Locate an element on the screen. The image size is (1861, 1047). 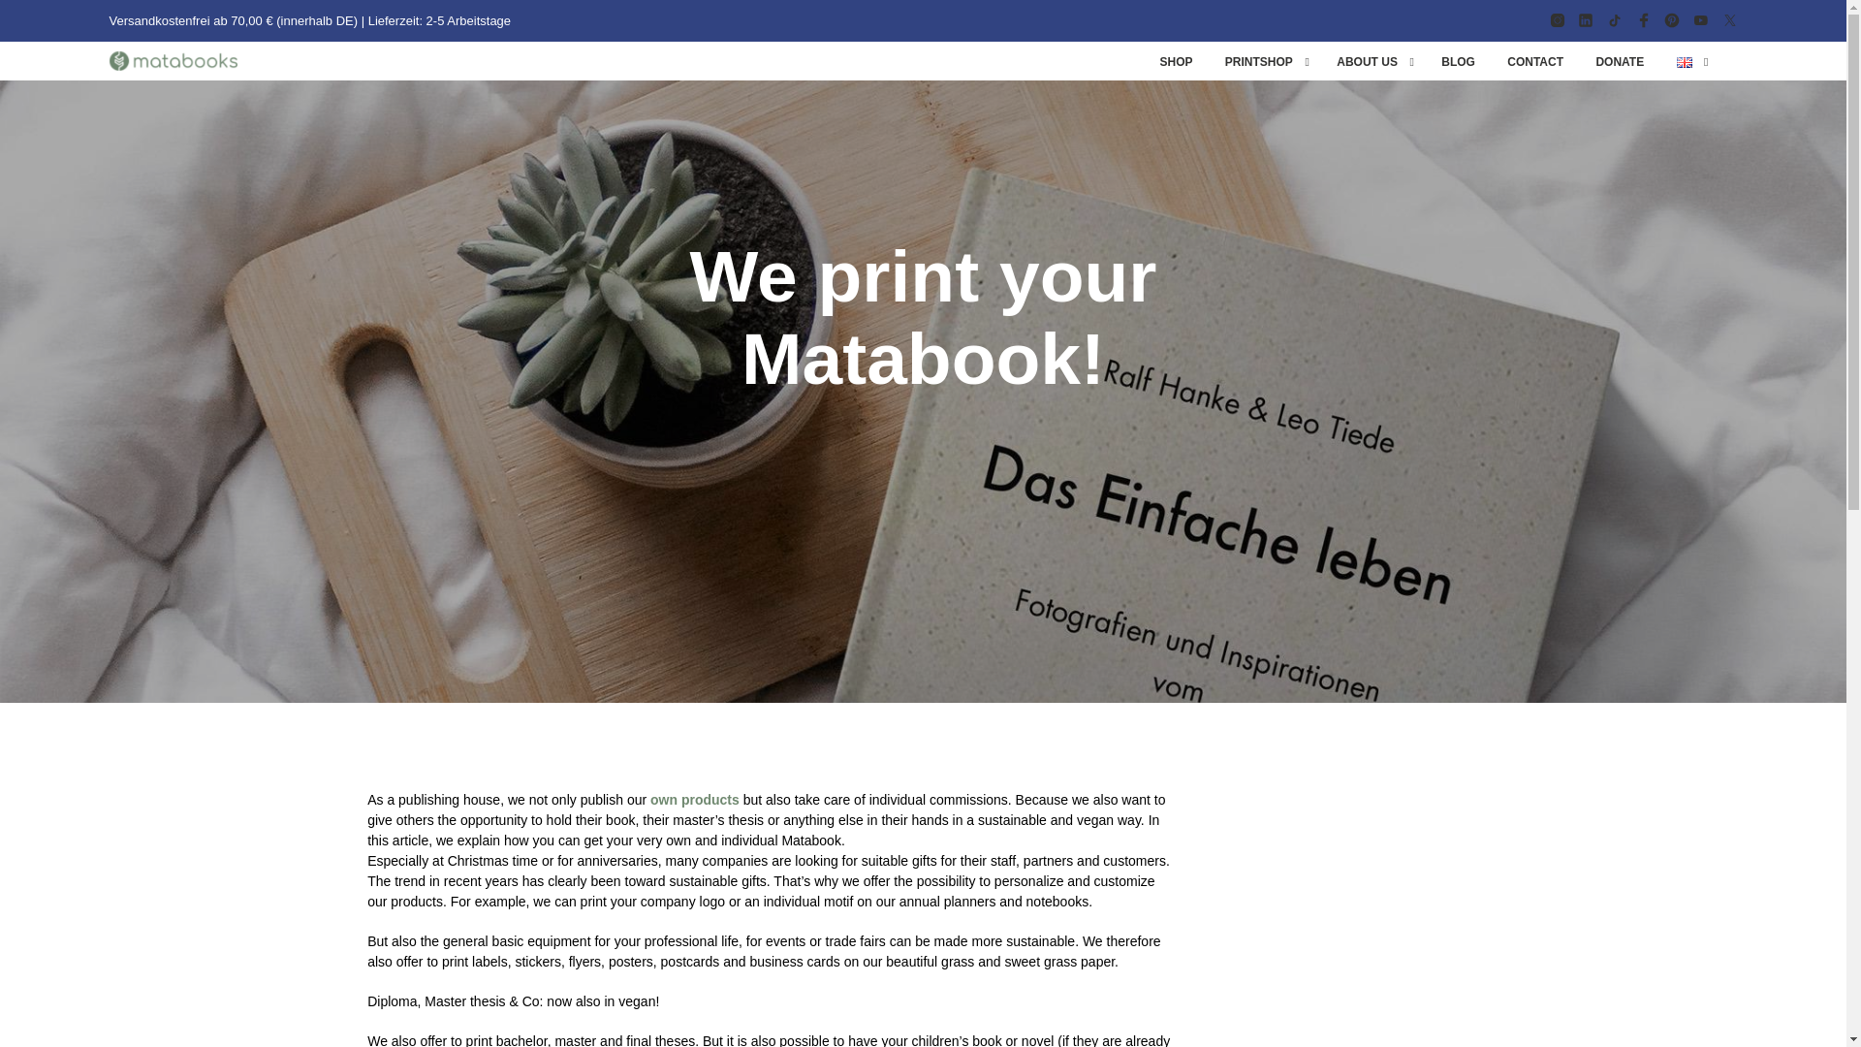
DONATE is located at coordinates (1619, 62).